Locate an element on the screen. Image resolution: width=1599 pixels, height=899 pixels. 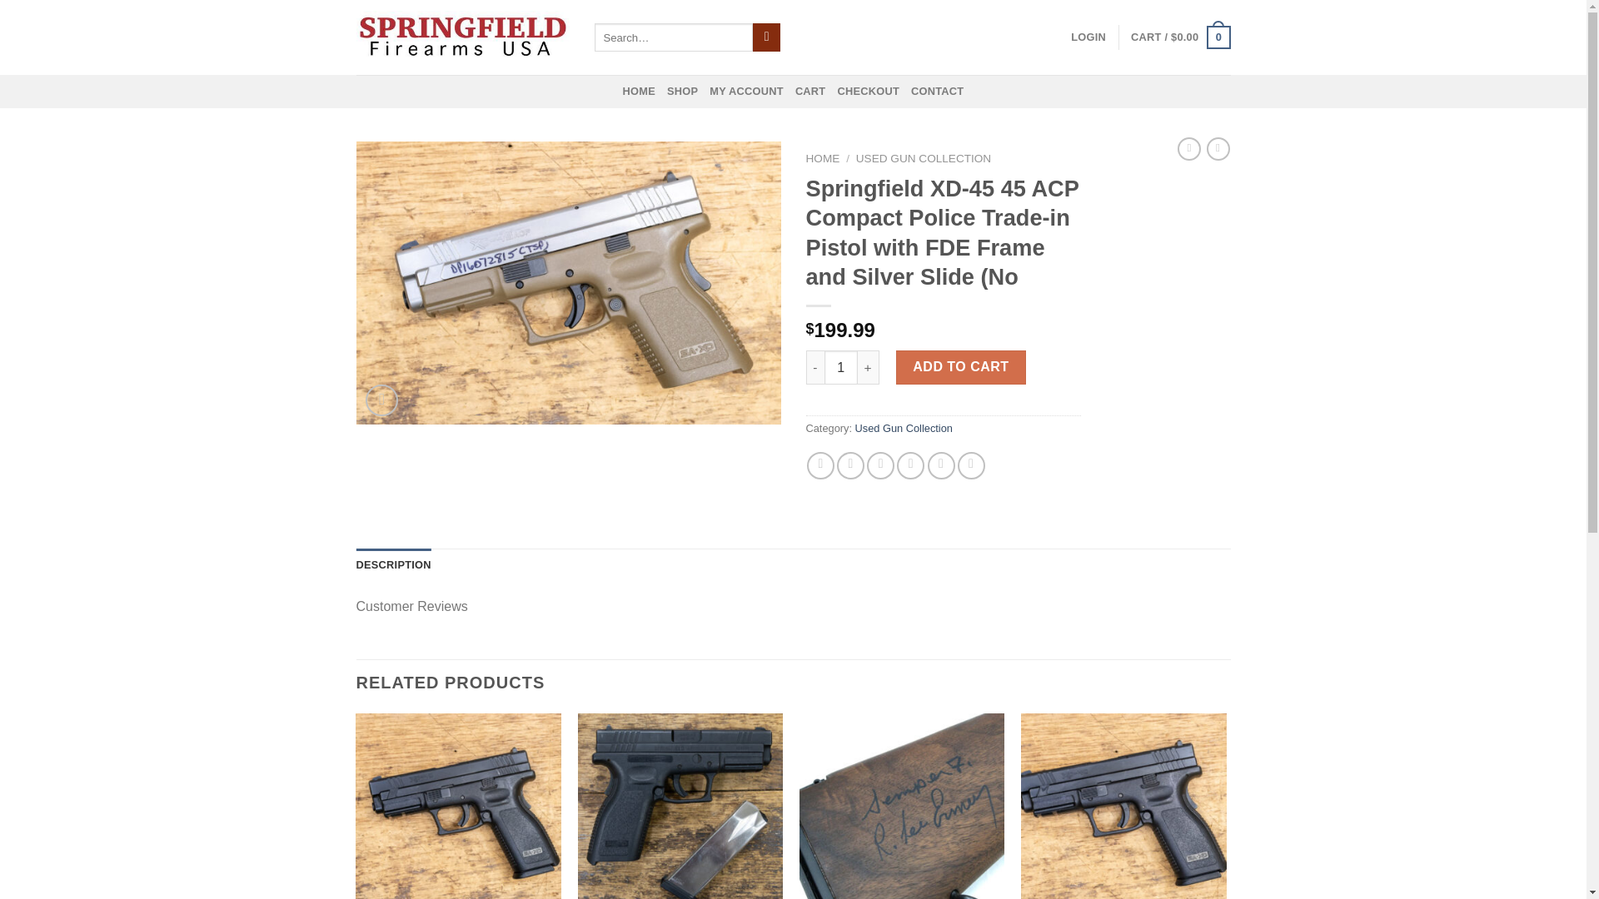
MY ACCOUNT is located at coordinates (746, 91).